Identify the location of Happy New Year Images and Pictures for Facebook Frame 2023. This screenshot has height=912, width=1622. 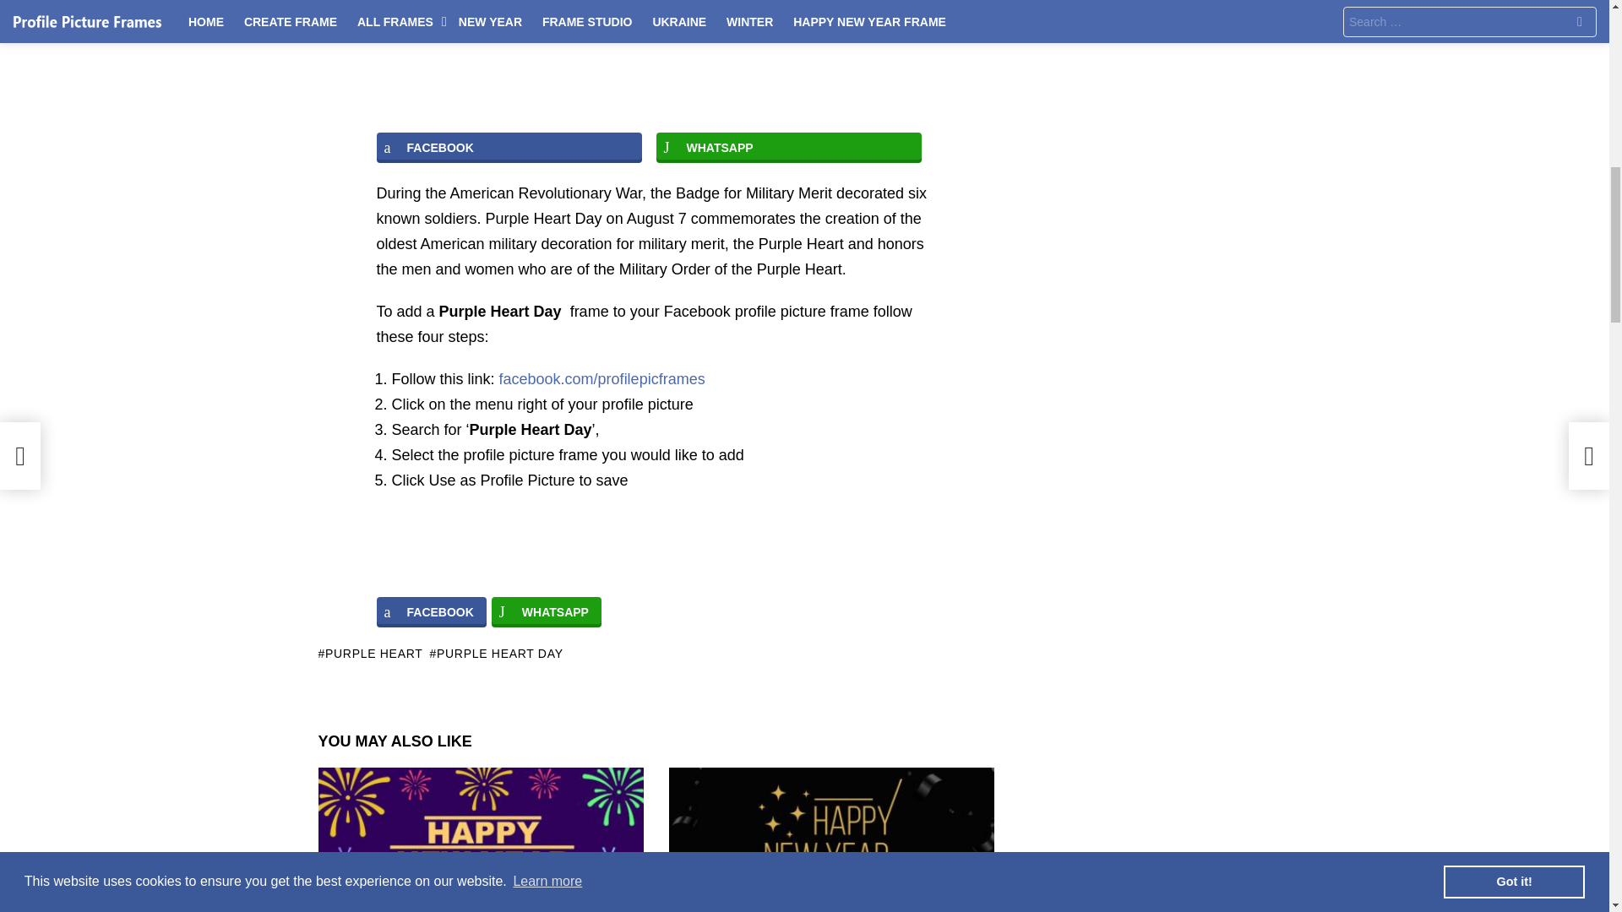
(831, 839).